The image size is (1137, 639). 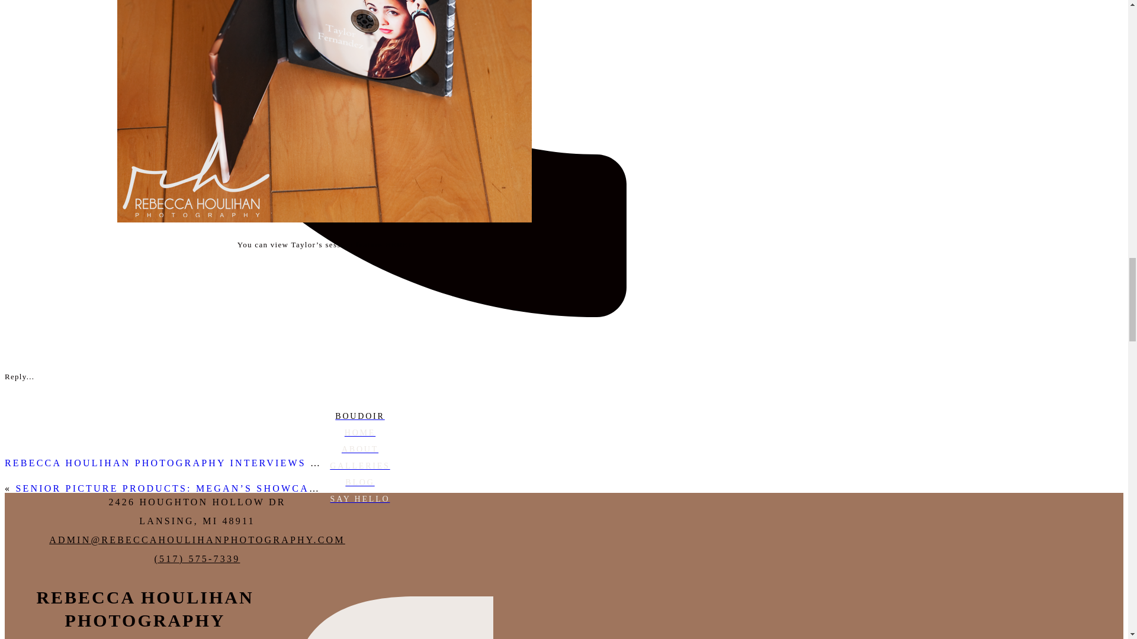 What do you see at coordinates (359, 417) in the screenshot?
I see `BOUDOIR` at bounding box center [359, 417].